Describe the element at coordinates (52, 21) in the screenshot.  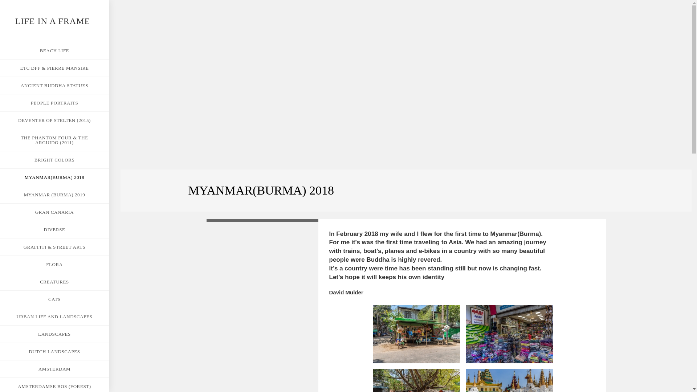
I see `LIFE IN A FRAME` at that location.